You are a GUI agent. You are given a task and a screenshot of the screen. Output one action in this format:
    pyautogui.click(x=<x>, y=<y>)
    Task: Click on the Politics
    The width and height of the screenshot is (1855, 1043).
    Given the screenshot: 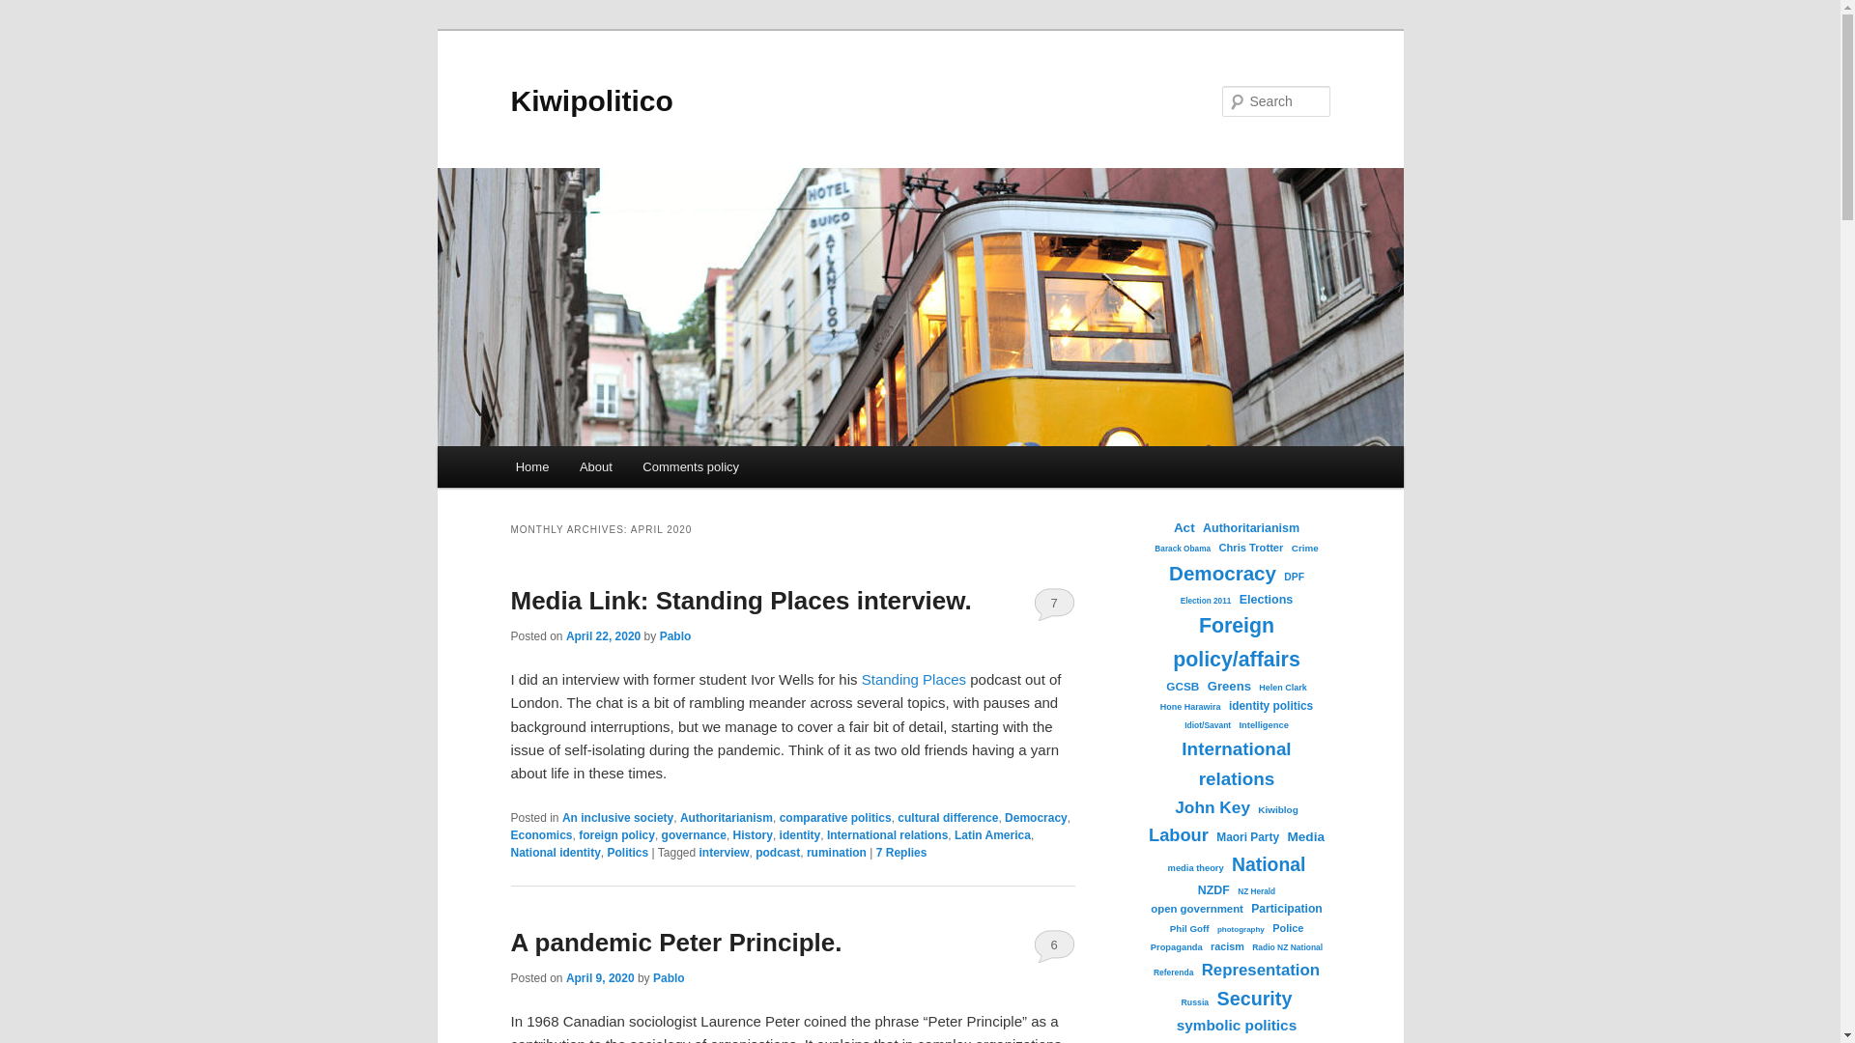 What is the action you would take?
    pyautogui.click(x=628, y=852)
    